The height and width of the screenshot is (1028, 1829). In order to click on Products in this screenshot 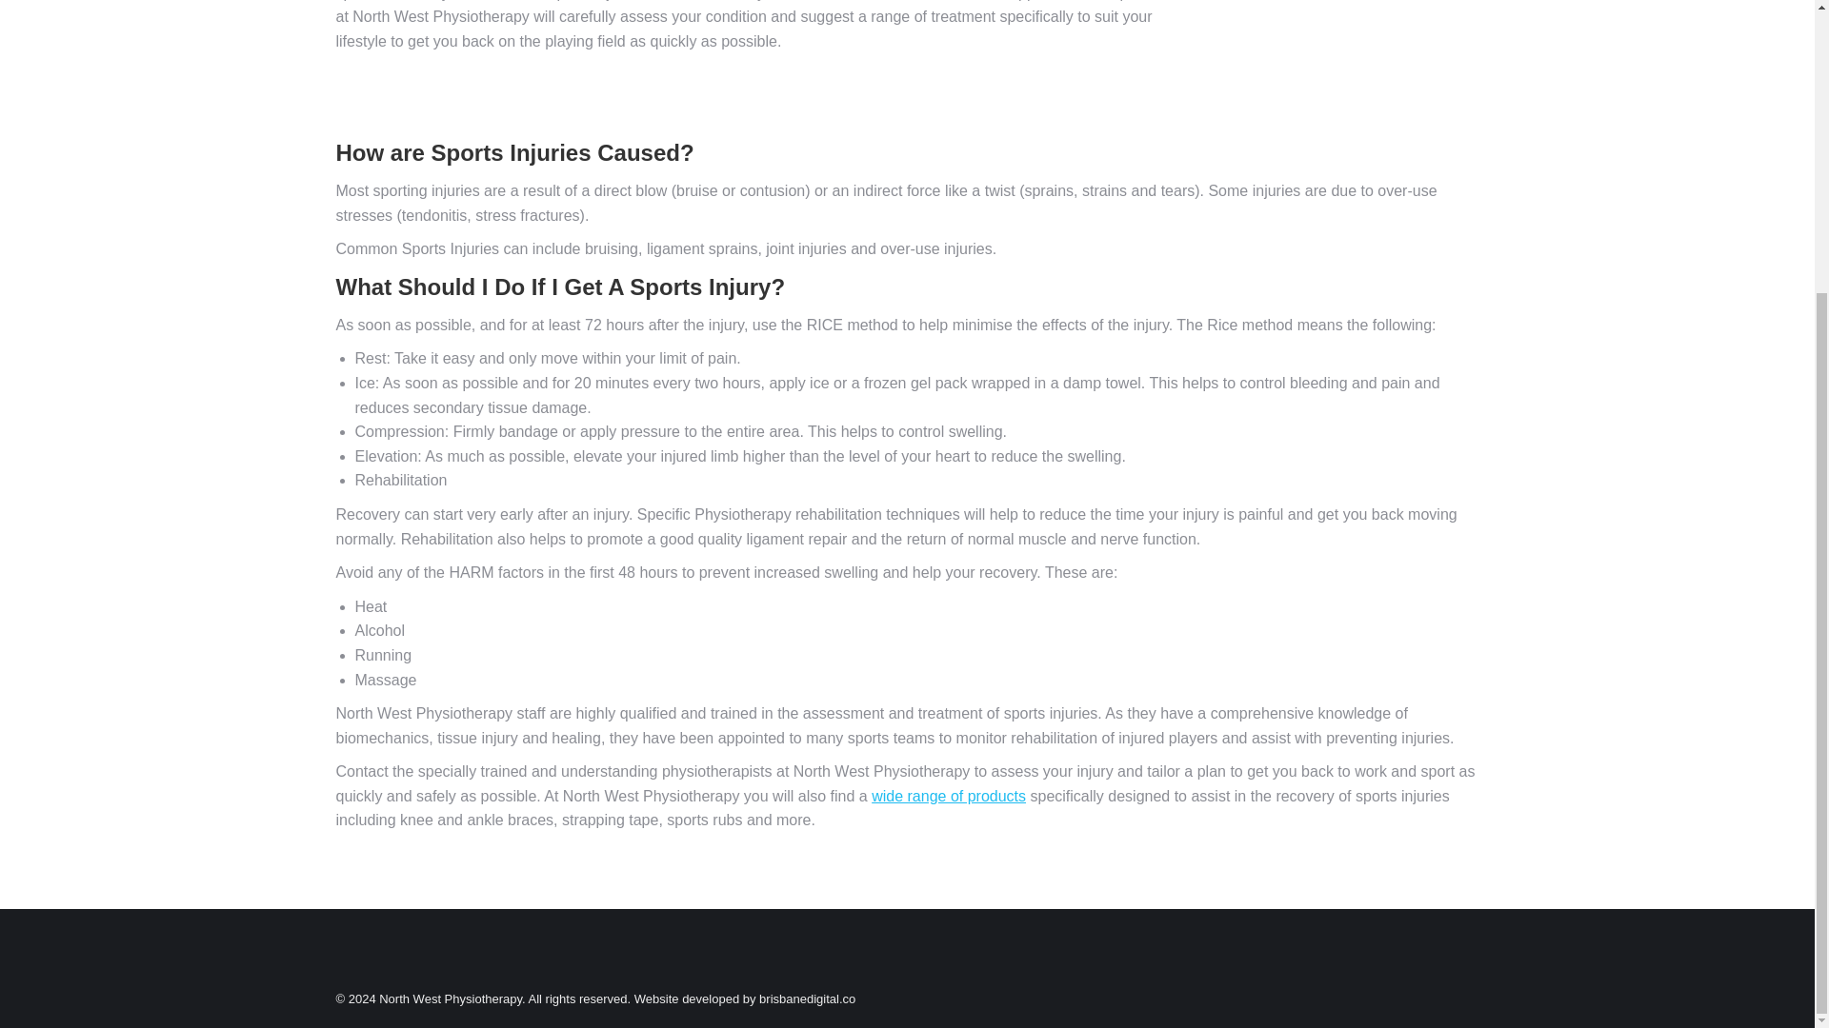, I will do `click(949, 796)`.